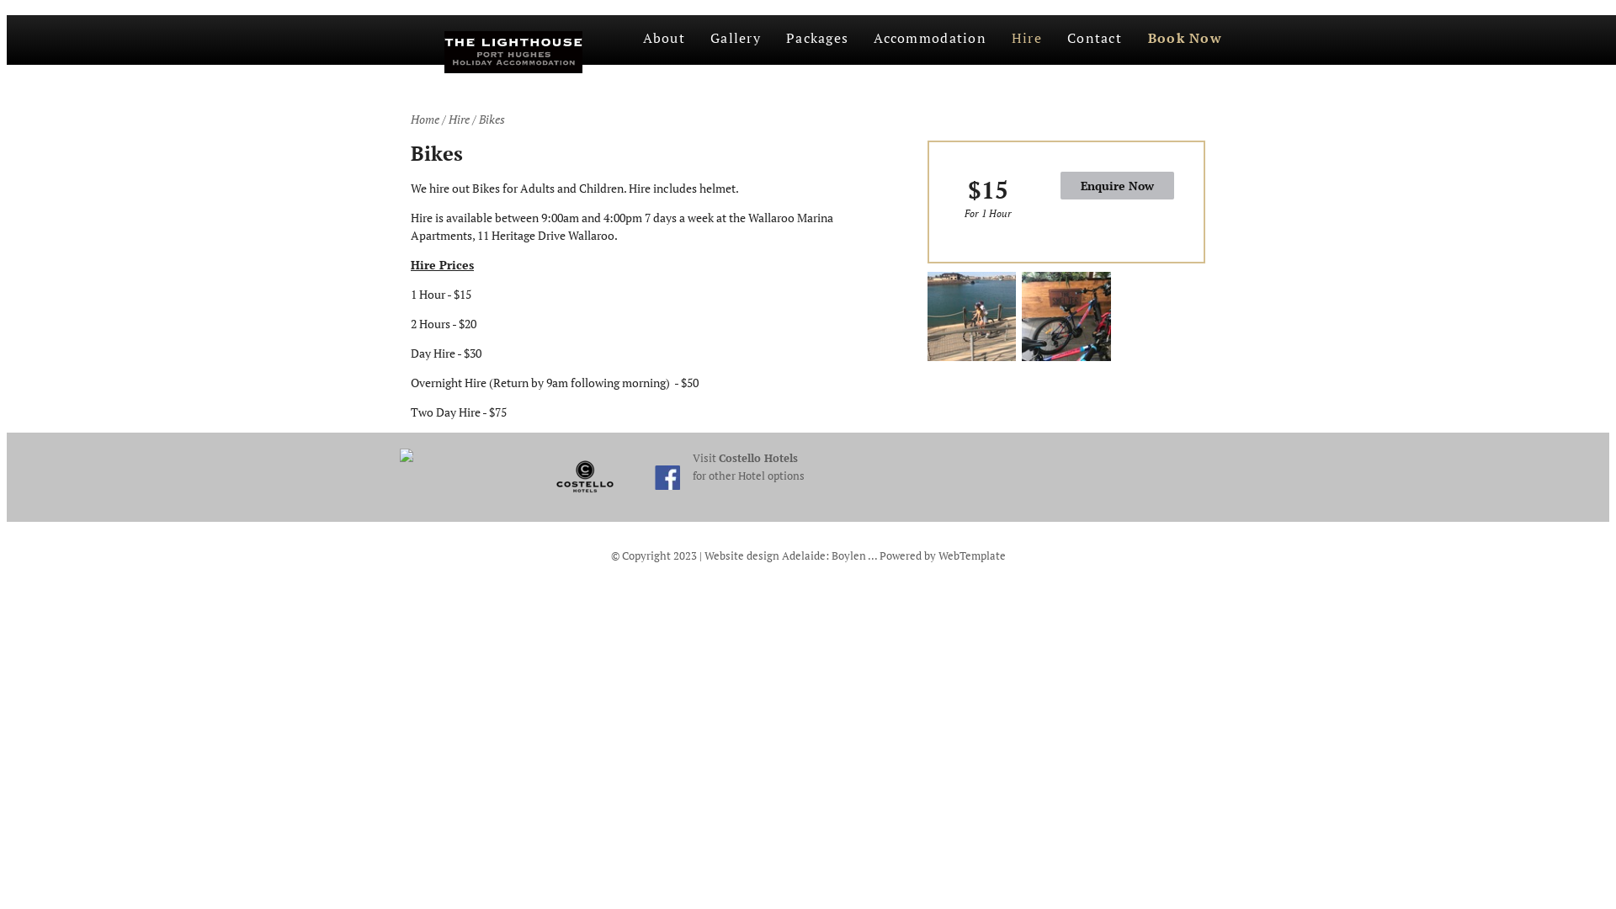  Describe the element at coordinates (1094, 40) in the screenshot. I see `Contact` at that location.